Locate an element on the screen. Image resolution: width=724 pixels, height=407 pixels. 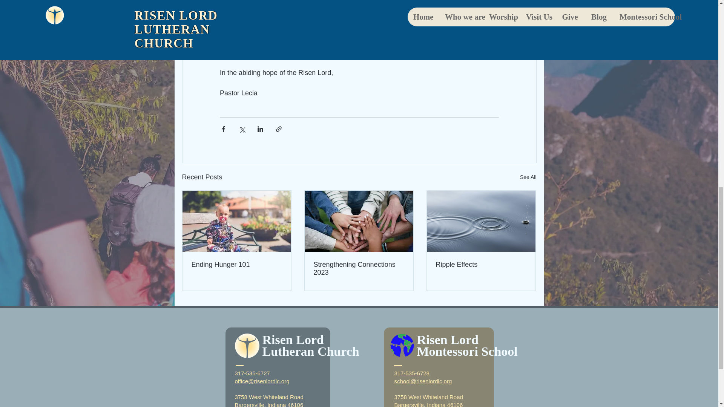
See All is located at coordinates (528, 177).